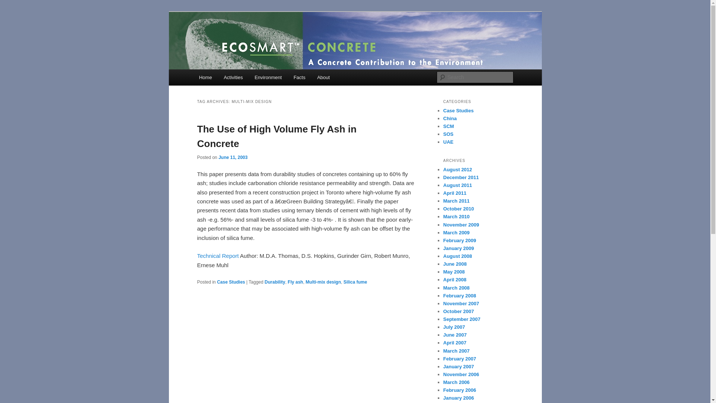 This screenshot has height=403, width=716. What do you see at coordinates (450, 118) in the screenshot?
I see `China` at bounding box center [450, 118].